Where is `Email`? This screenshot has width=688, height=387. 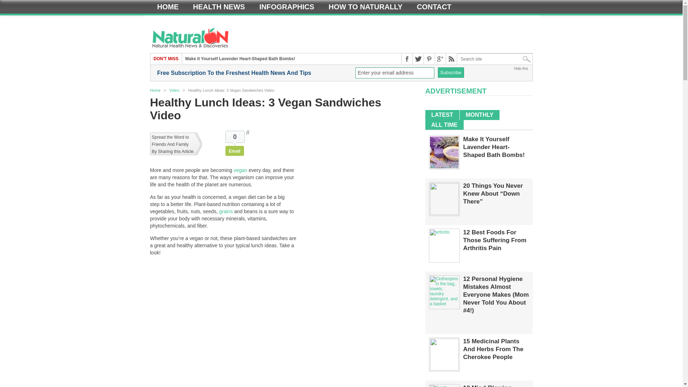
Email is located at coordinates (235, 151).